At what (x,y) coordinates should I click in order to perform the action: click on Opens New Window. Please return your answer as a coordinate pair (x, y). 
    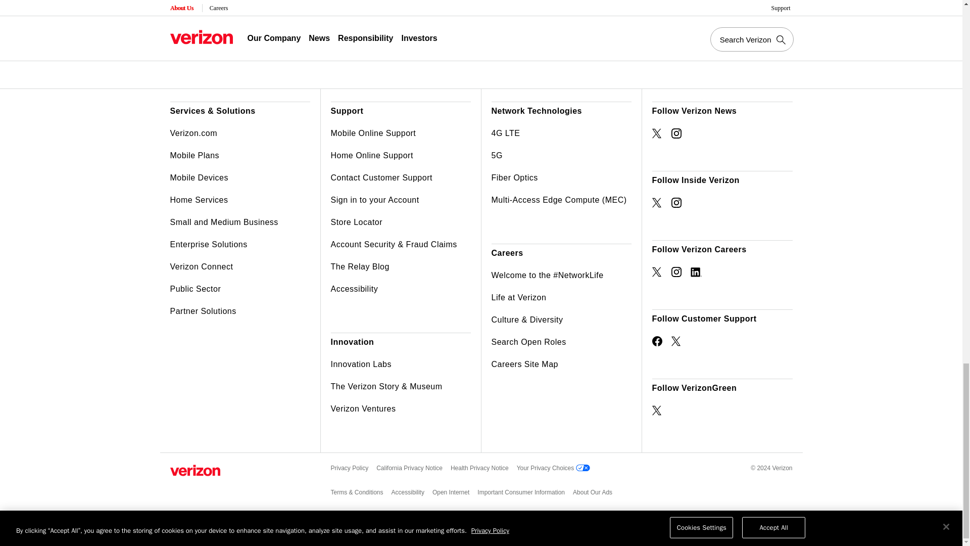
    Looking at the image, I should click on (676, 272).